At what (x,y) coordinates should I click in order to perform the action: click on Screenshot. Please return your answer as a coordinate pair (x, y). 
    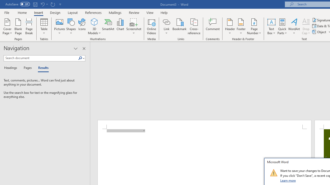
    Looking at the image, I should click on (134, 26).